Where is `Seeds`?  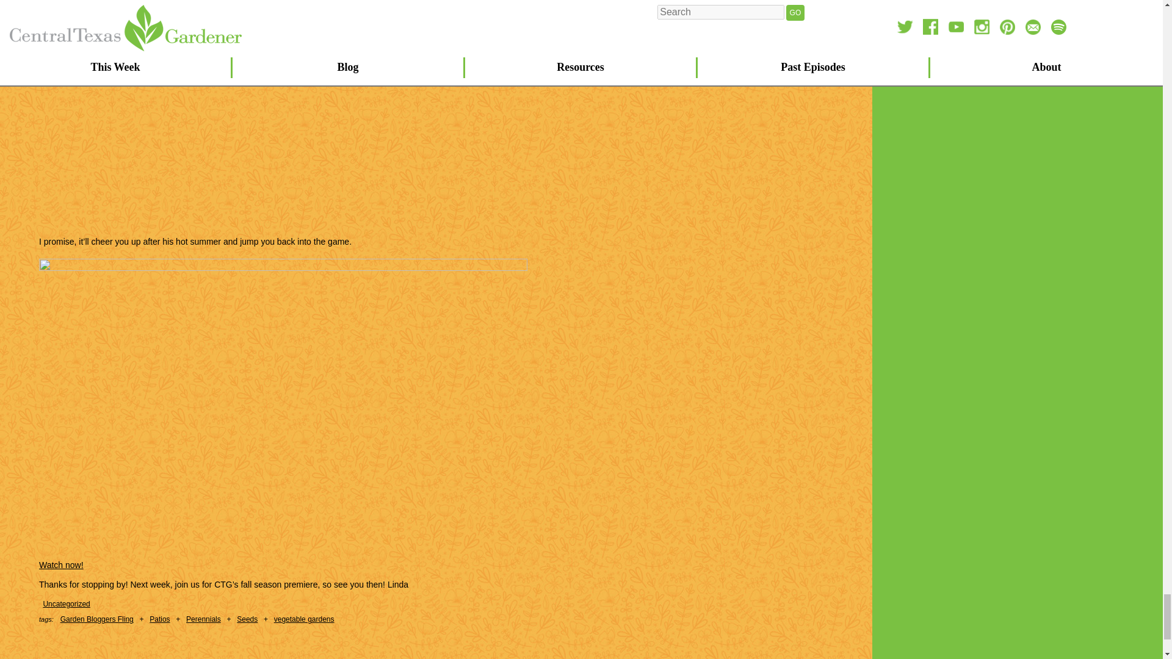 Seeds is located at coordinates (247, 619).